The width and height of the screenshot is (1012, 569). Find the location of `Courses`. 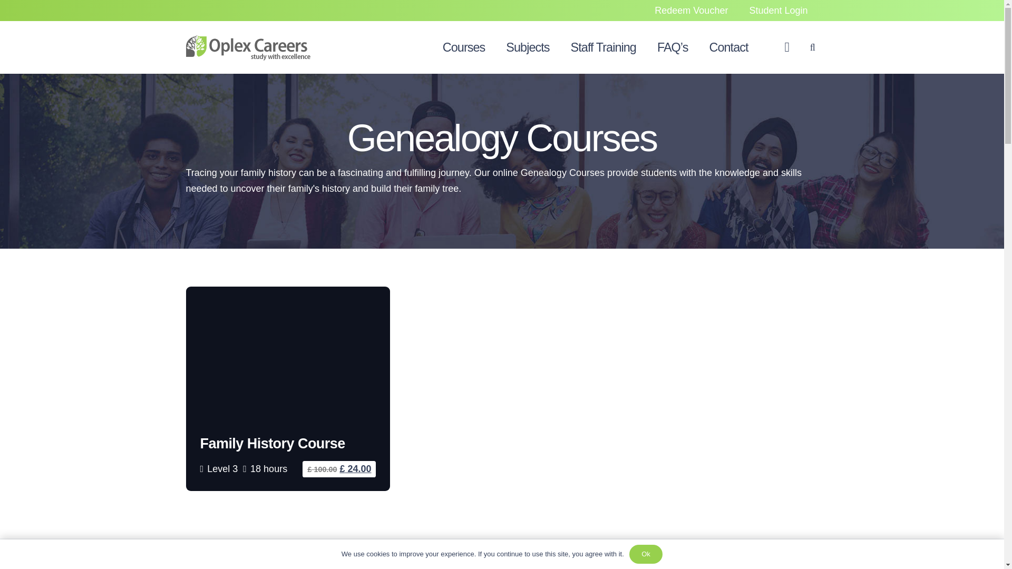

Courses is located at coordinates (464, 47).